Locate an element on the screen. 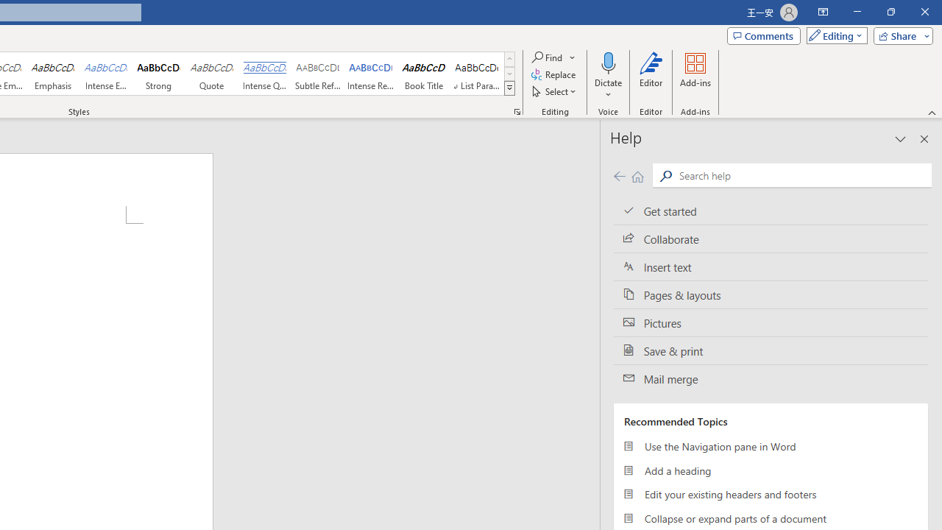 The image size is (942, 530). Home is located at coordinates (637, 175).